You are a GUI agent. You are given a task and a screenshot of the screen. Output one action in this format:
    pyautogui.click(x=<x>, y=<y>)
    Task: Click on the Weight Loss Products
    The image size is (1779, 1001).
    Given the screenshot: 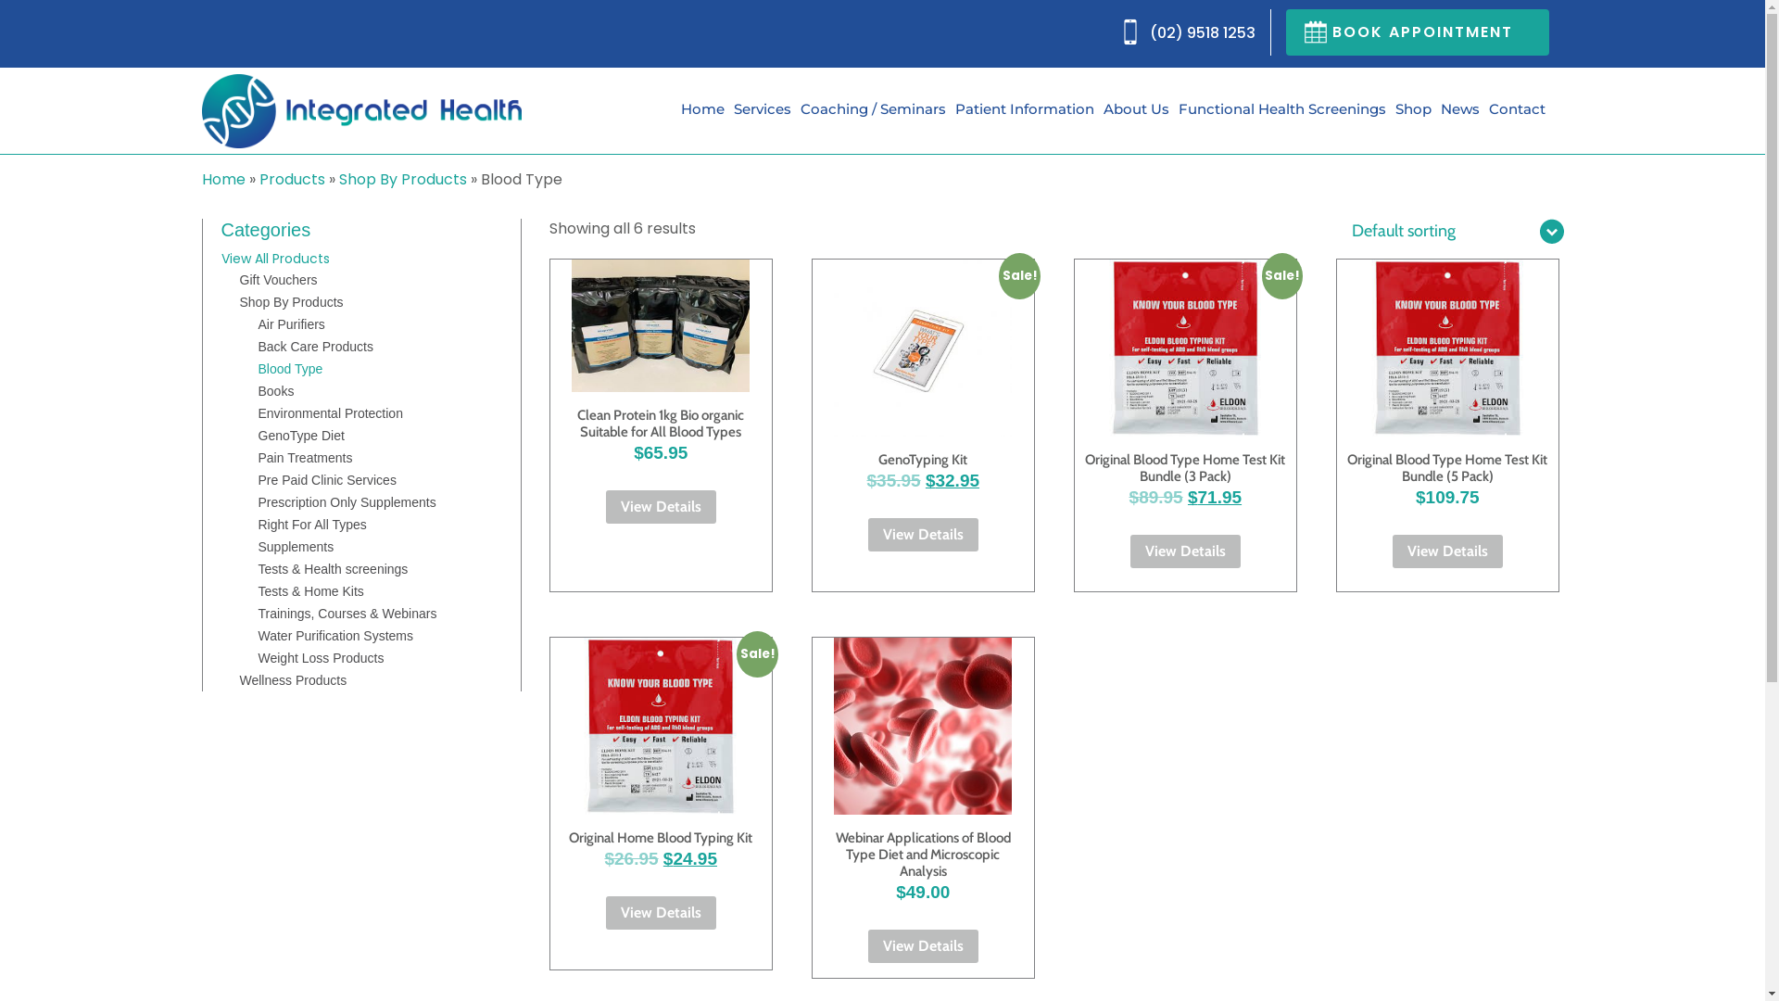 What is the action you would take?
    pyautogui.click(x=321, y=658)
    